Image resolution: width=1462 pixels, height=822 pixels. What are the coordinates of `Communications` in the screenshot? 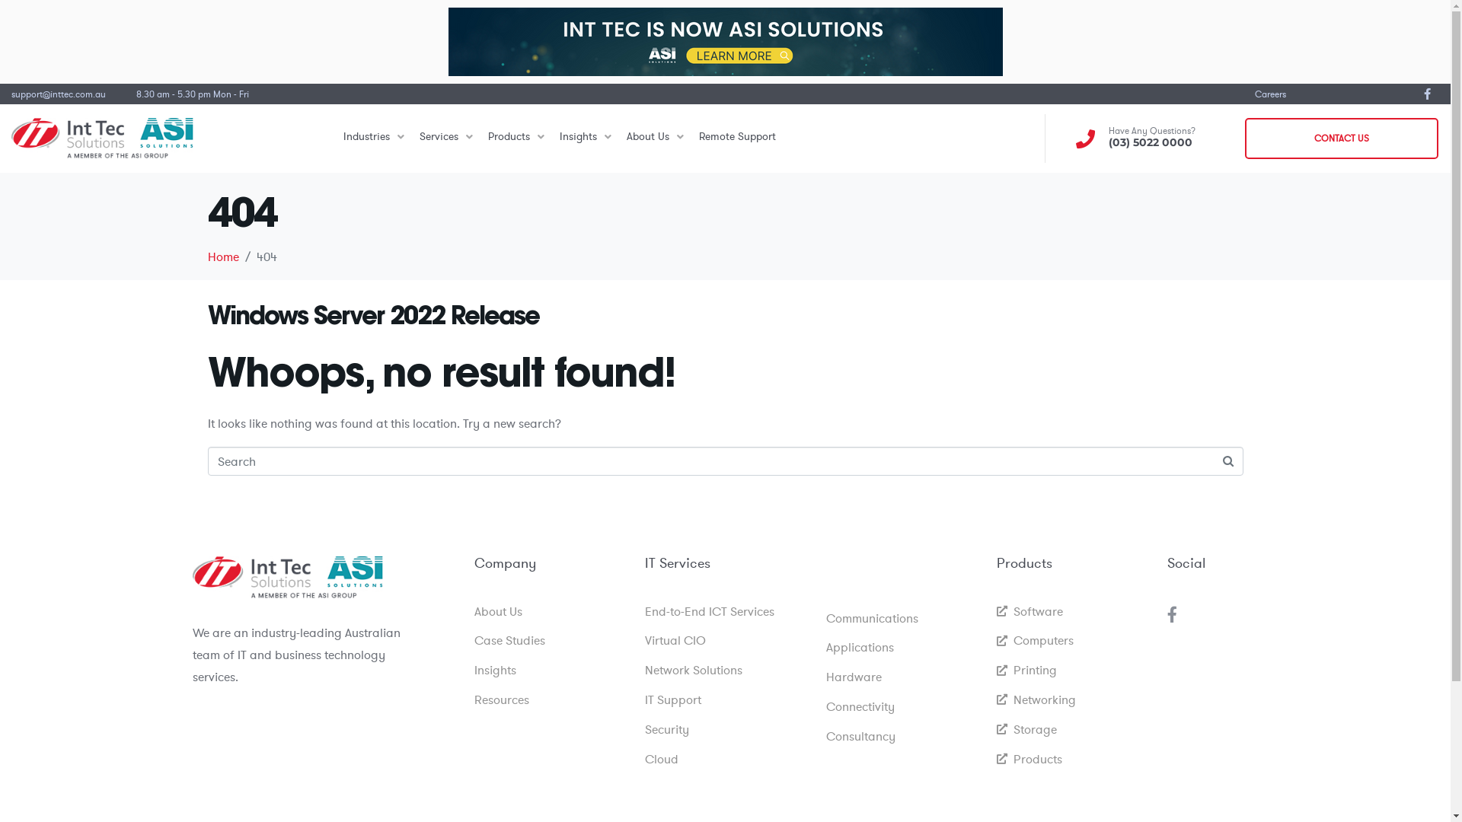 It's located at (903, 618).